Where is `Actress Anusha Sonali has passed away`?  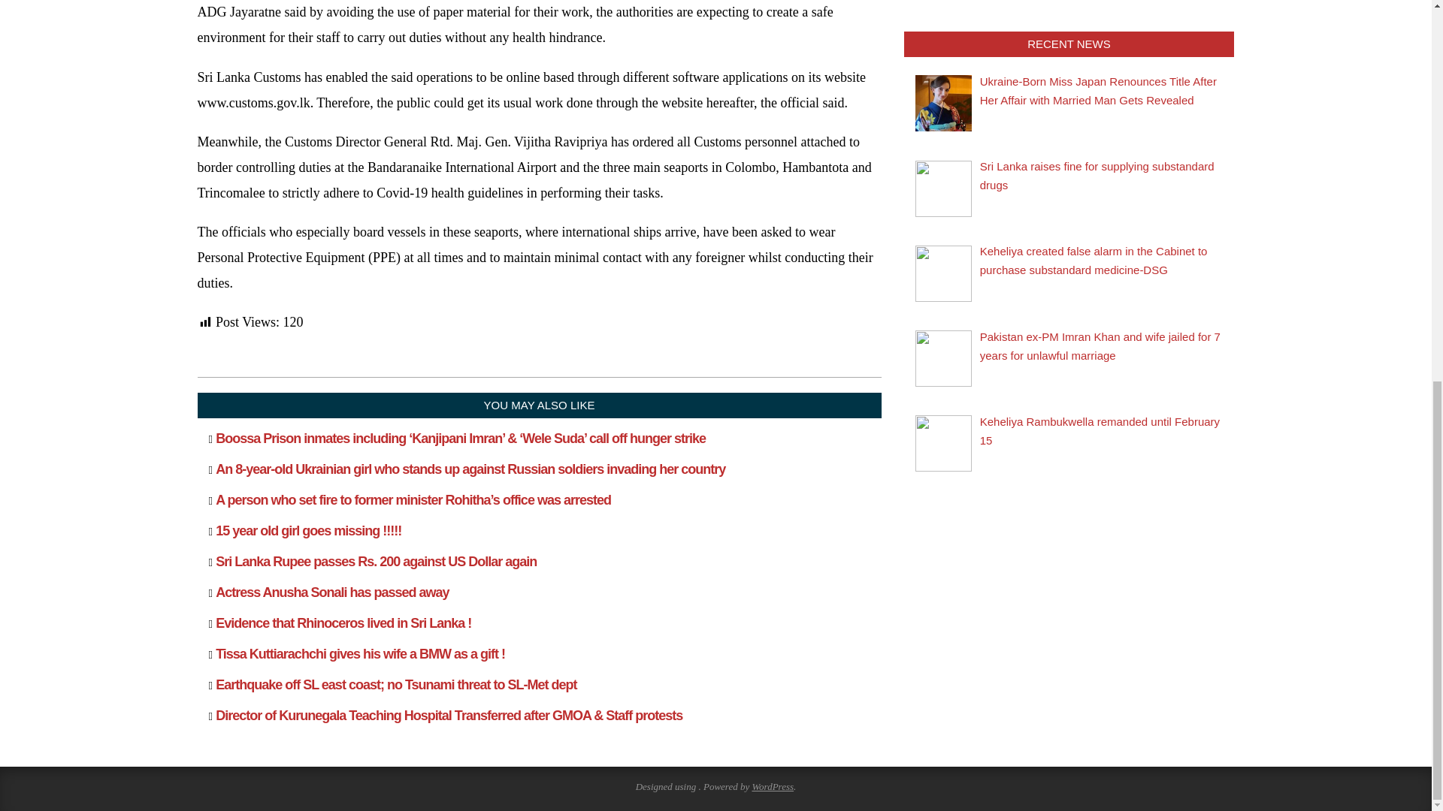
Actress Anusha Sonali has passed away is located at coordinates (332, 592).